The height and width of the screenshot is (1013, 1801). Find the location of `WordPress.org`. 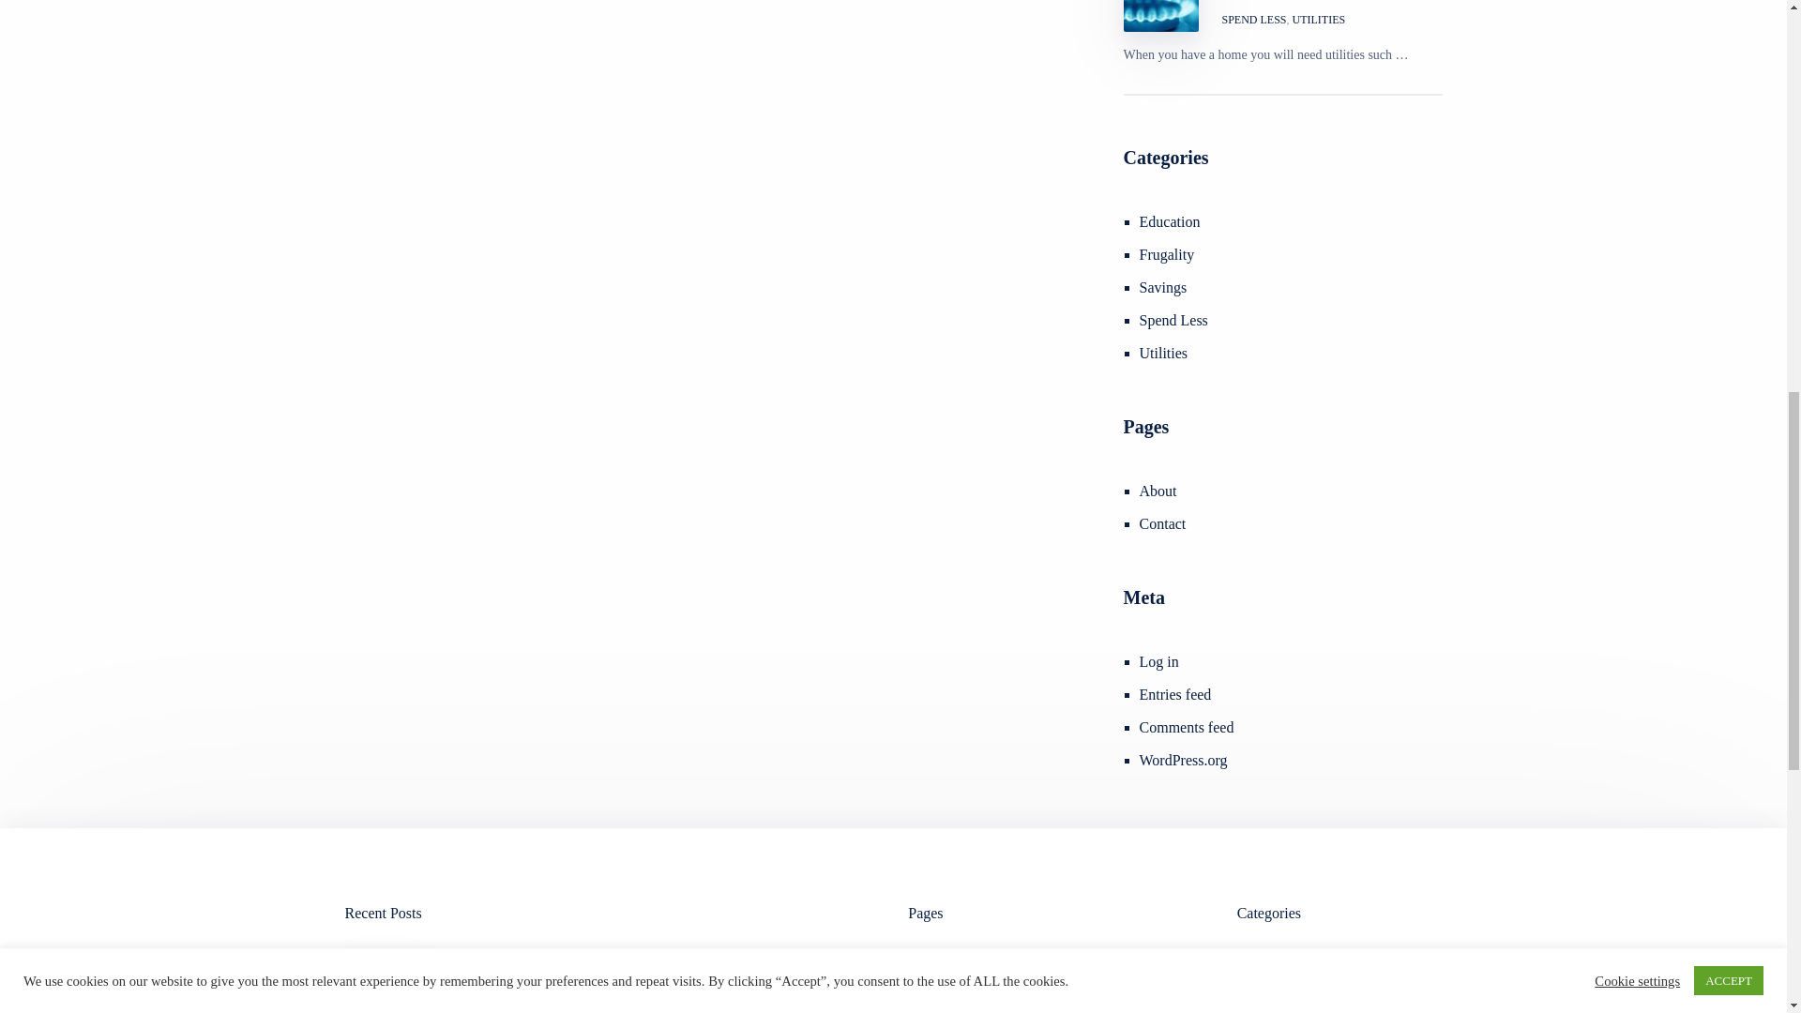

WordPress.org is located at coordinates (1184, 760).